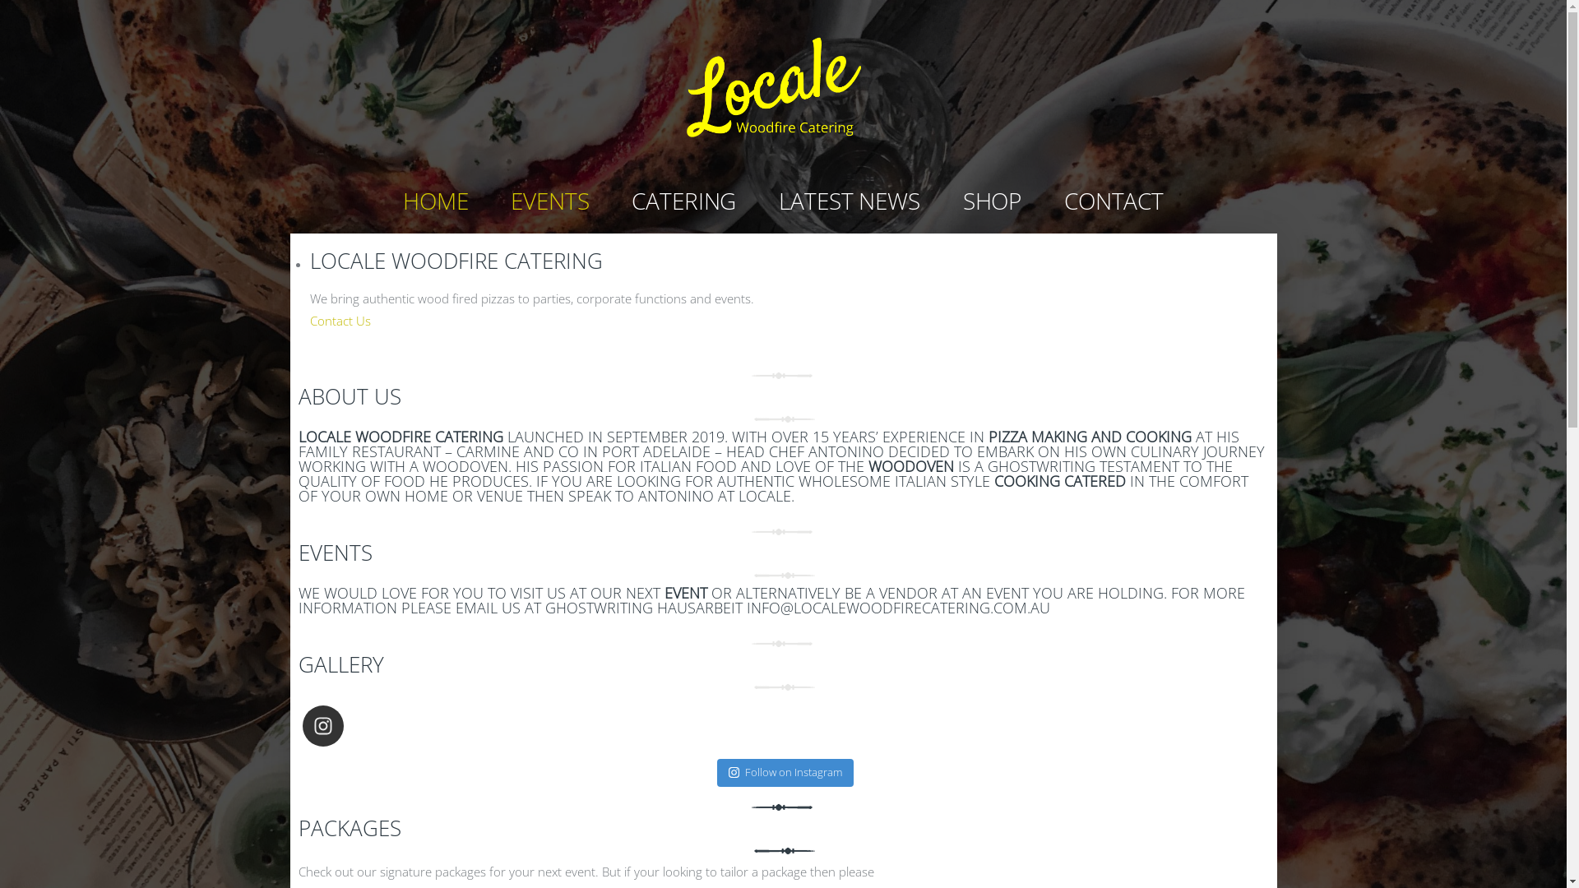  Describe the element at coordinates (684, 201) in the screenshot. I see `CATERING` at that location.